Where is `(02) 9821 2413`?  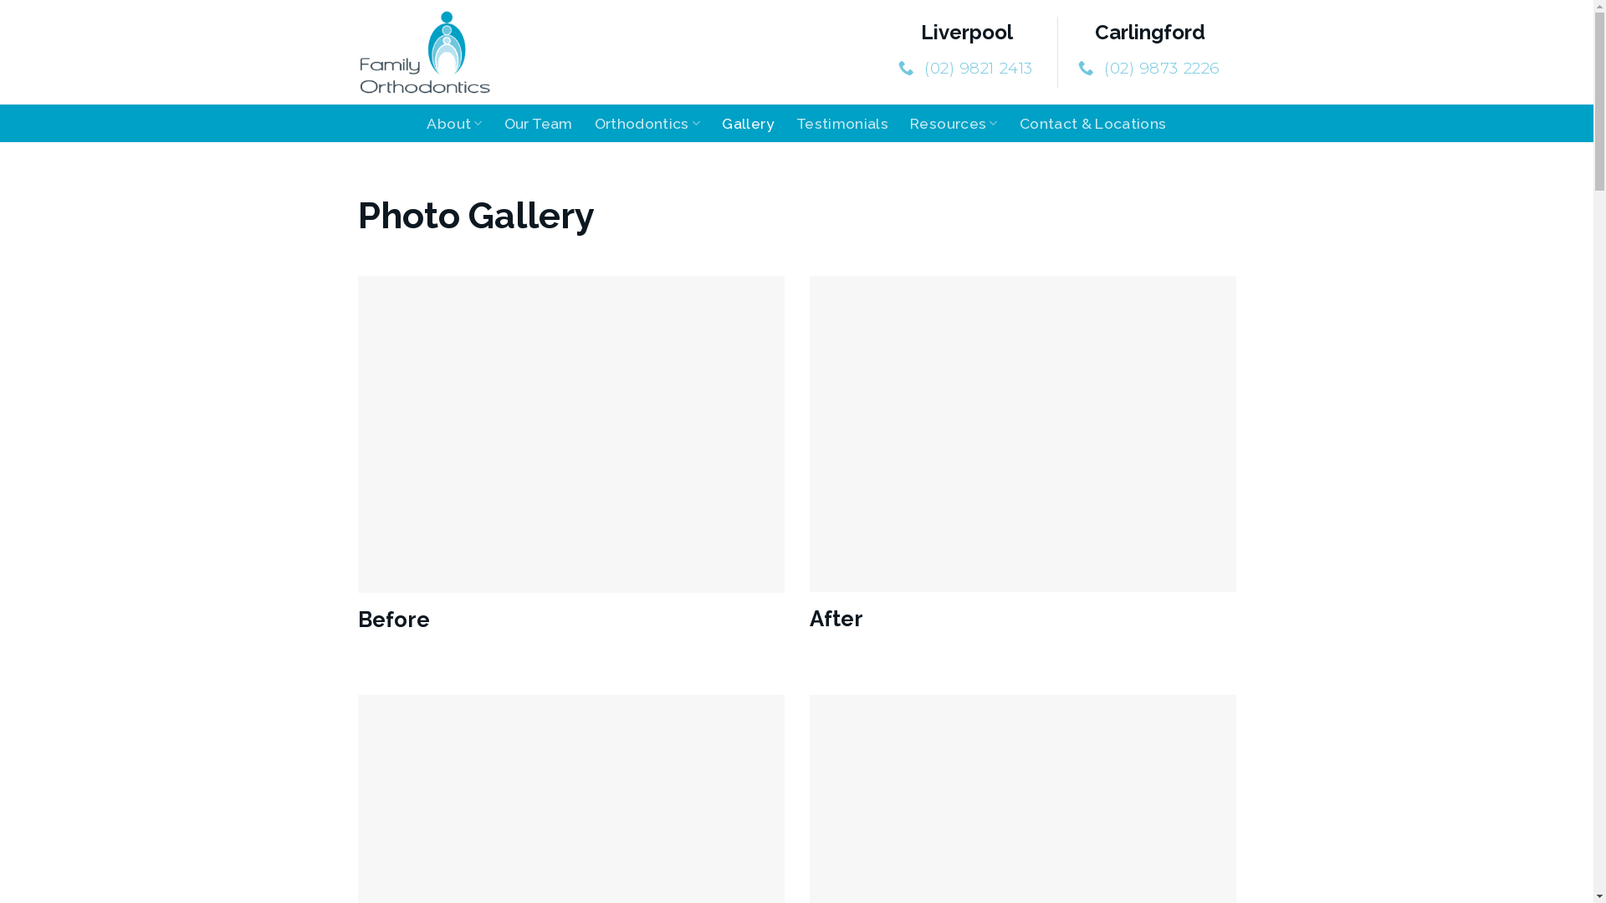 (02) 9821 2413 is located at coordinates (967, 69).